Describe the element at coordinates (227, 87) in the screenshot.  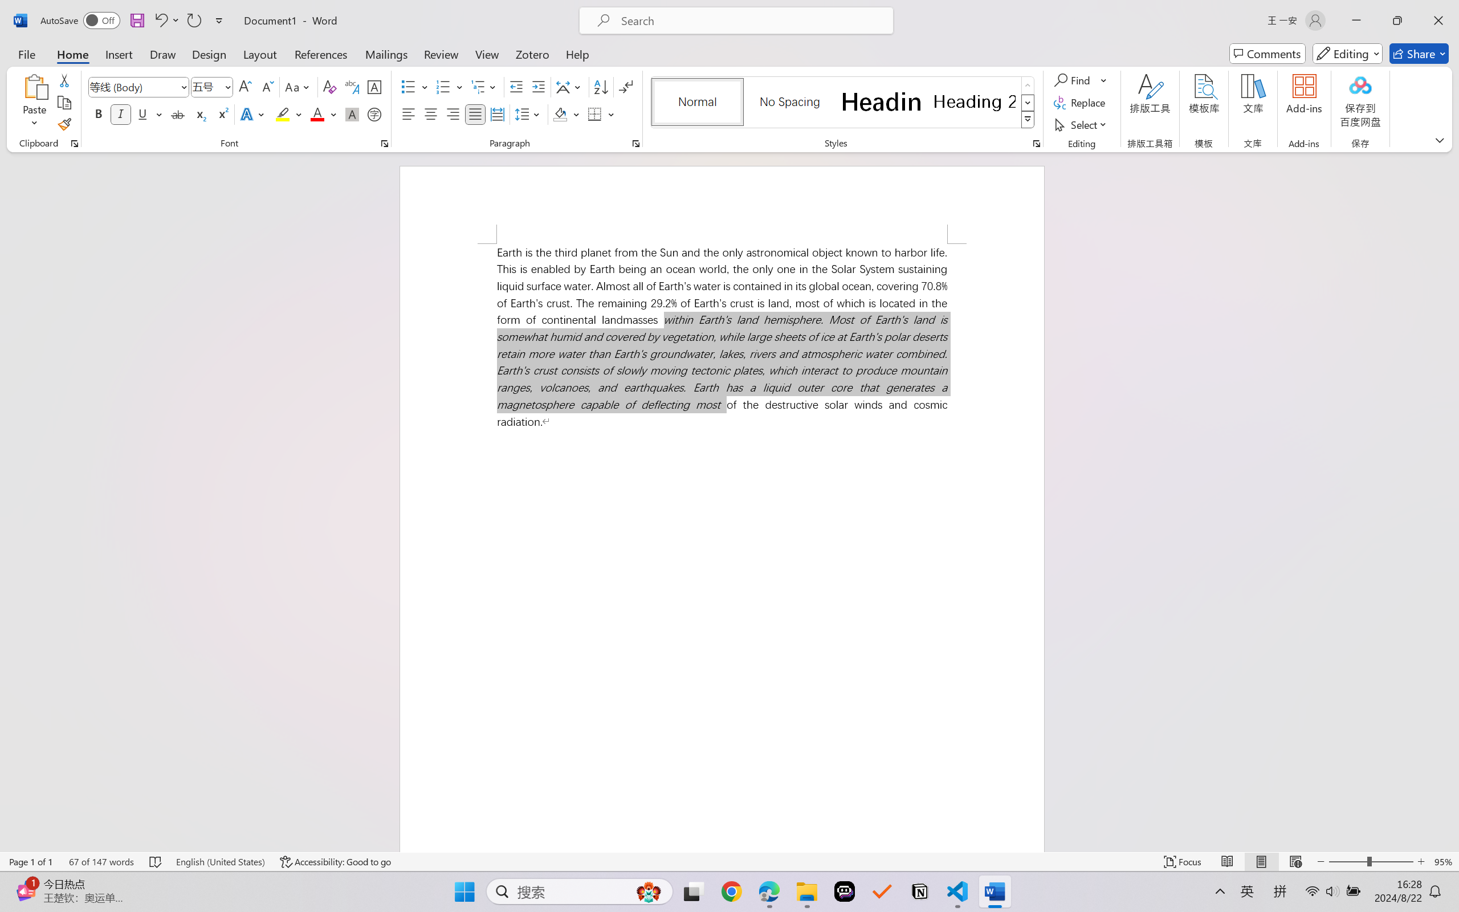
I see `Open` at that location.